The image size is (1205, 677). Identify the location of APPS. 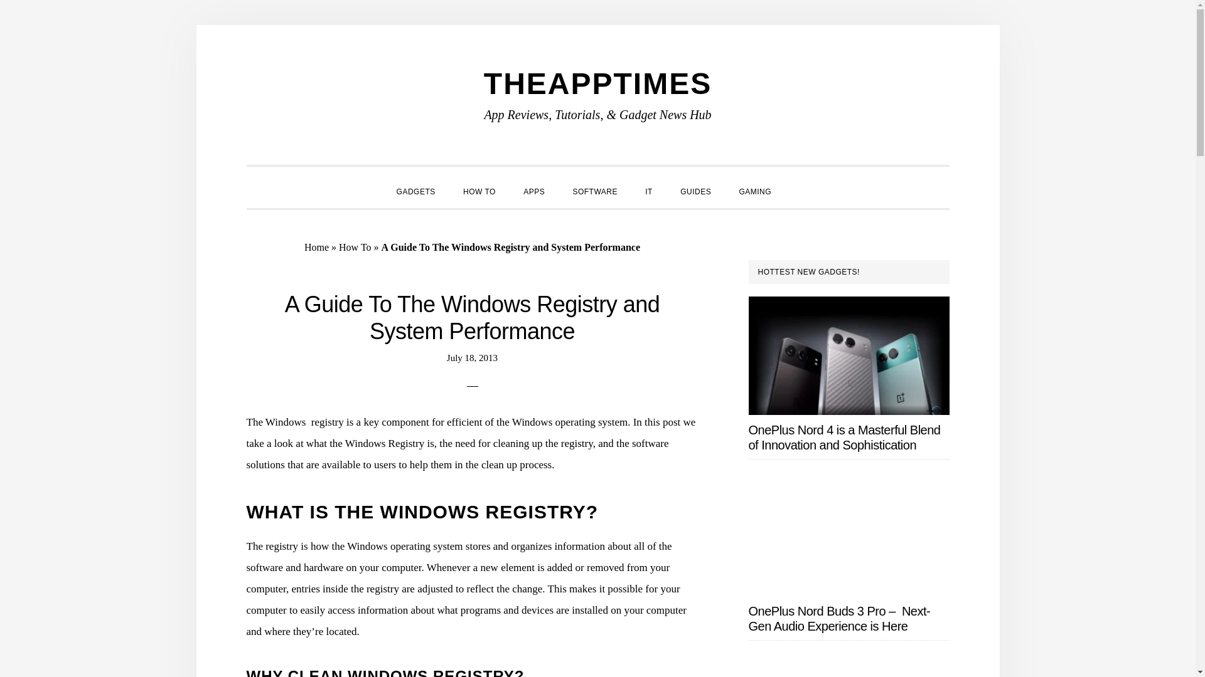
(533, 191).